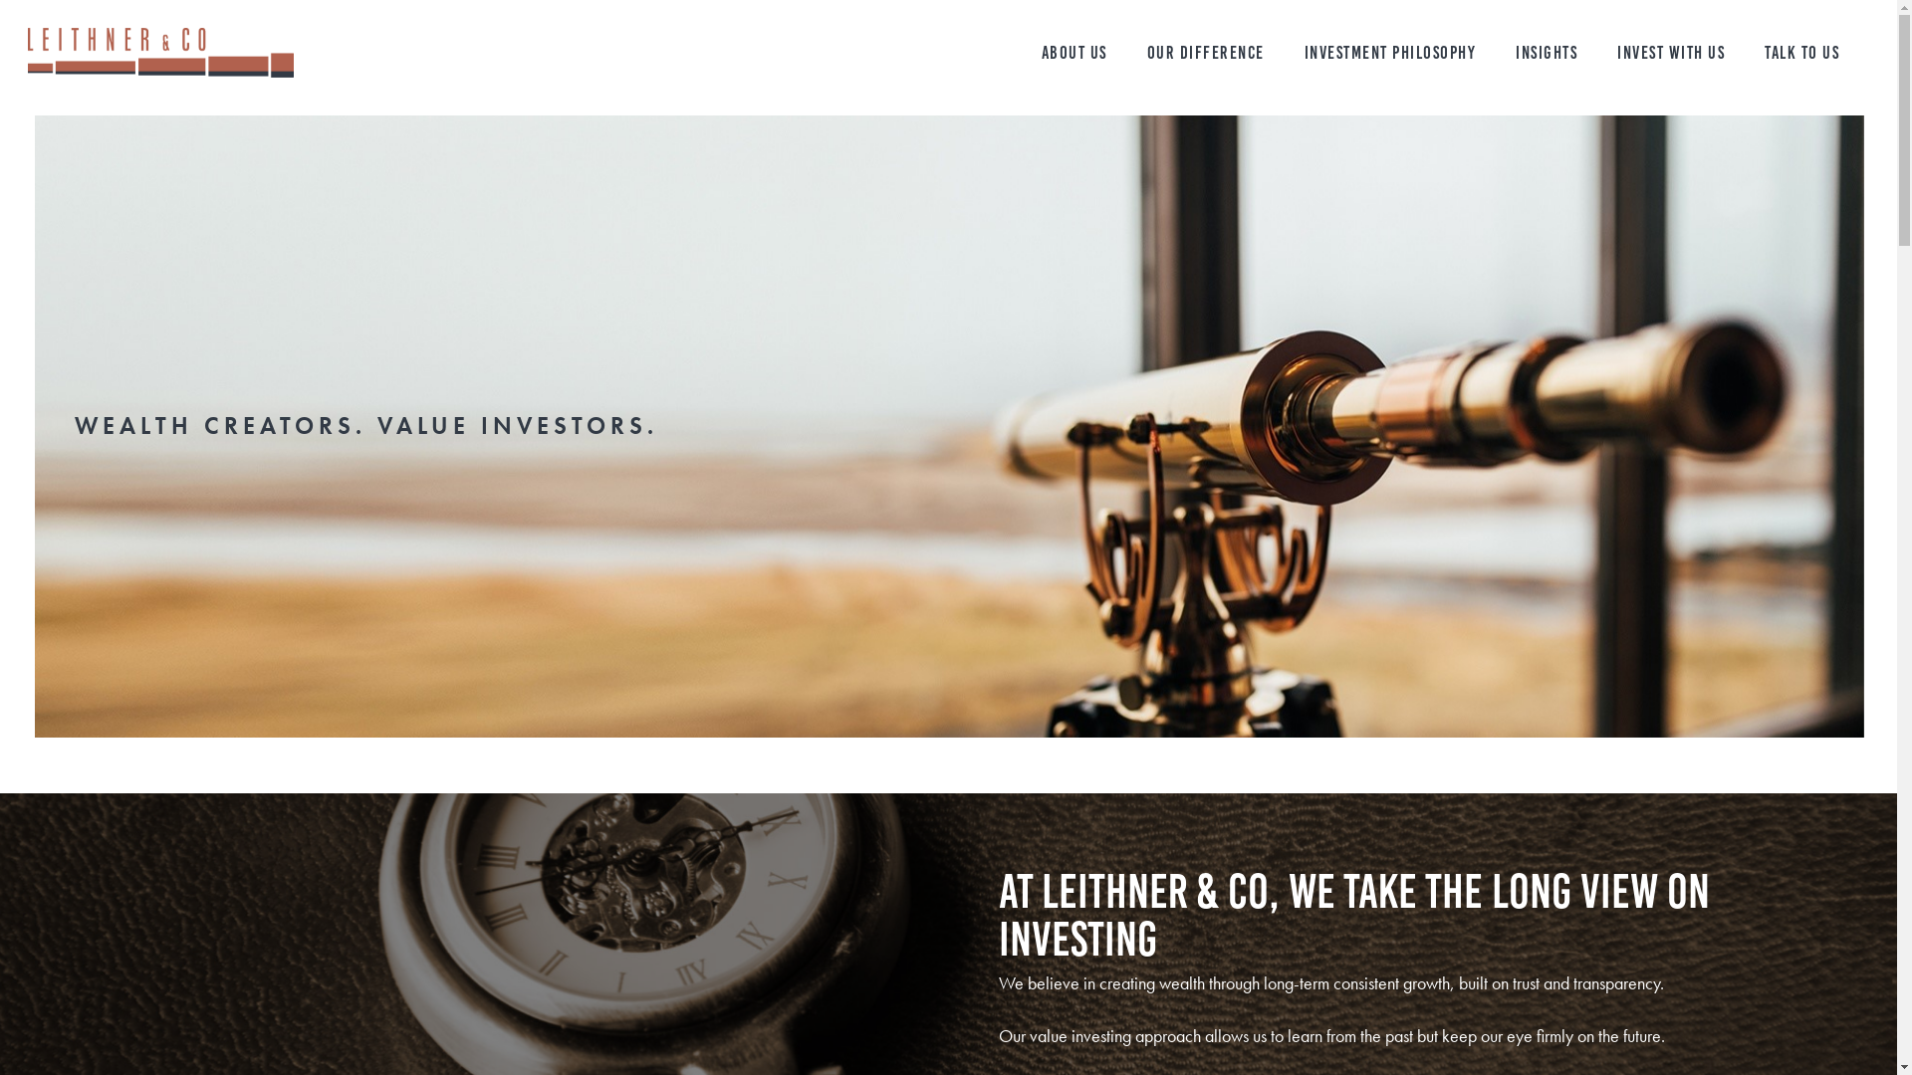 The height and width of the screenshot is (1075, 1912). I want to click on ABOUT US, so click(1075, 53).